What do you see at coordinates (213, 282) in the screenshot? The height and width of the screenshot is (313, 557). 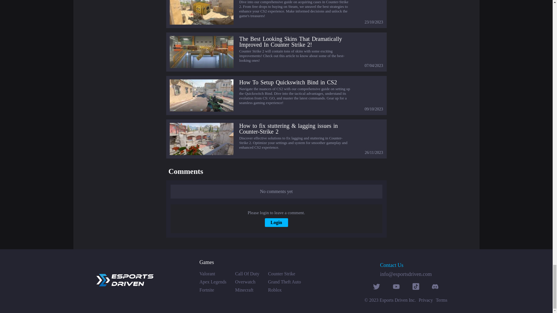 I see `Apex Legends` at bounding box center [213, 282].